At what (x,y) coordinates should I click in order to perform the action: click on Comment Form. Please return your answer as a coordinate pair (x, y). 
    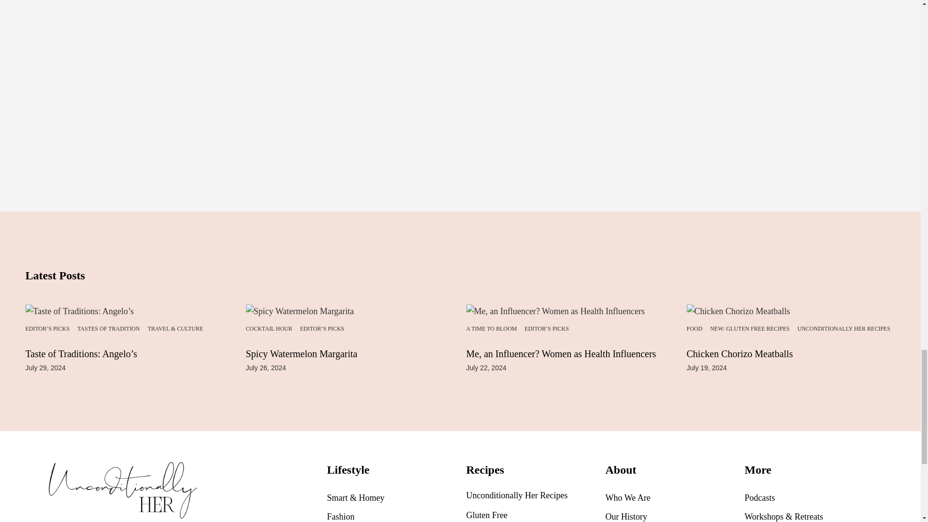
    Looking at the image, I should click on (460, 74).